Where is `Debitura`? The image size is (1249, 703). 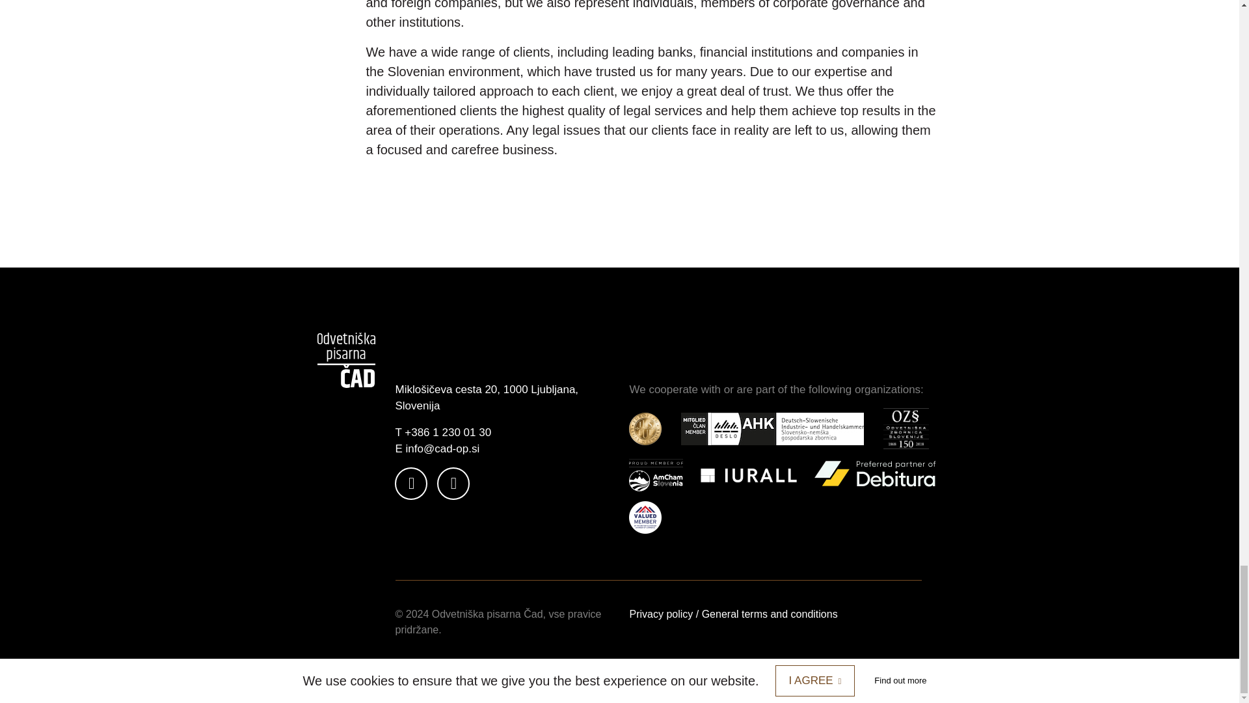
Debitura is located at coordinates (876, 475).